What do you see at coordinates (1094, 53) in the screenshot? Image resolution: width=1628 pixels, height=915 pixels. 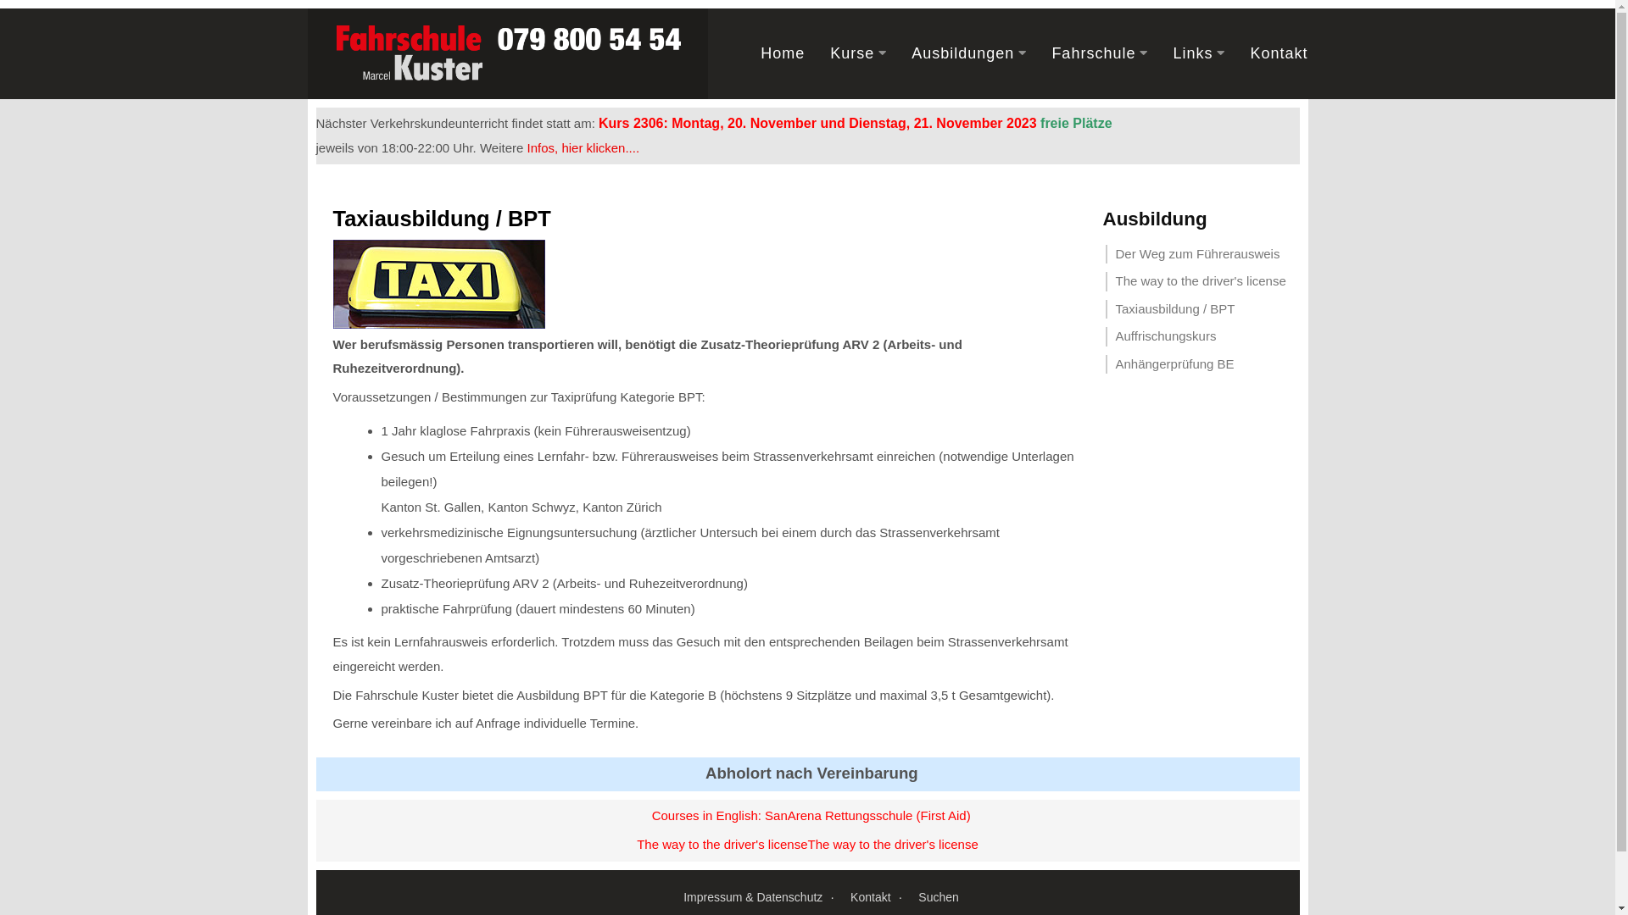 I see `Fahrschule` at bounding box center [1094, 53].